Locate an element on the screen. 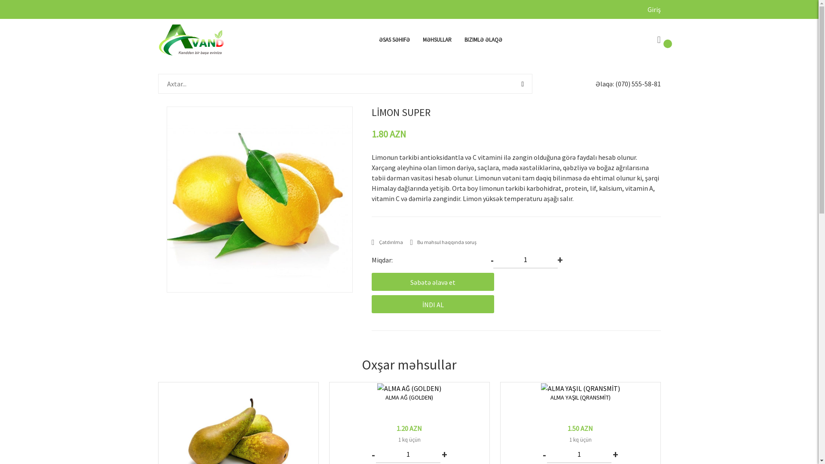 This screenshot has height=464, width=825. + is located at coordinates (560, 260).